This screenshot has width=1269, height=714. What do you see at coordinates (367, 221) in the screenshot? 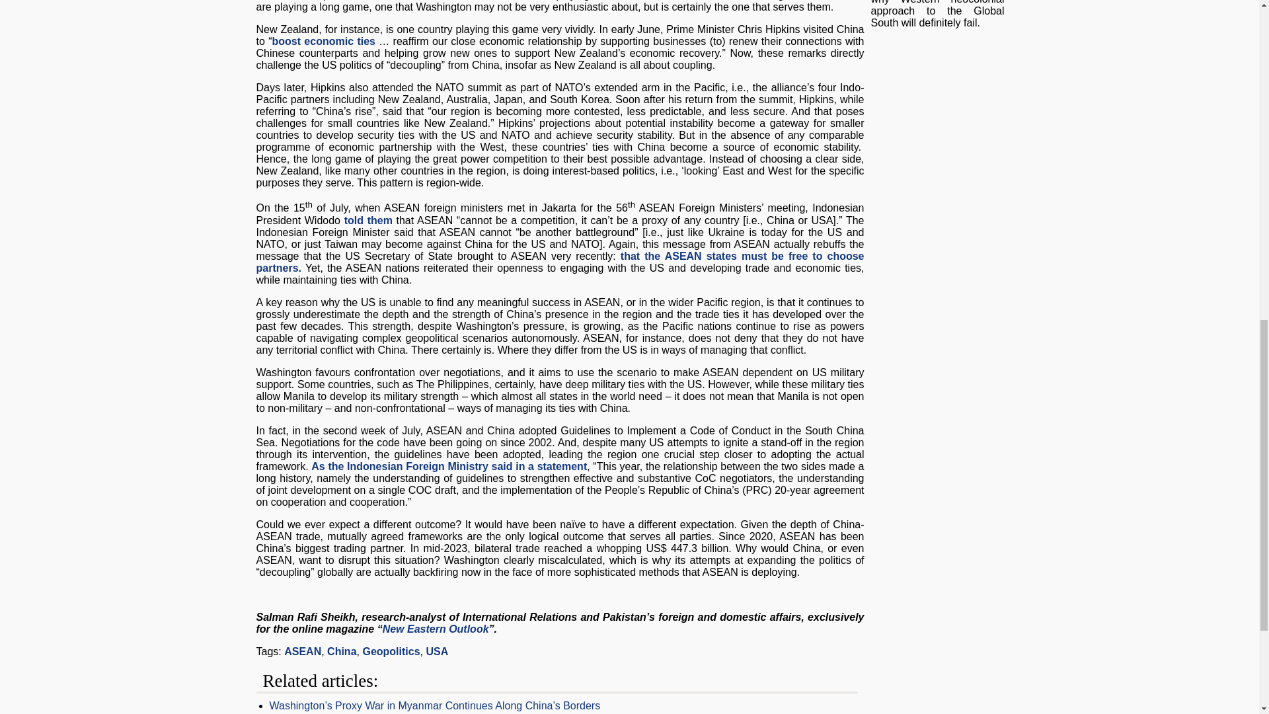
I see `told them` at bounding box center [367, 221].